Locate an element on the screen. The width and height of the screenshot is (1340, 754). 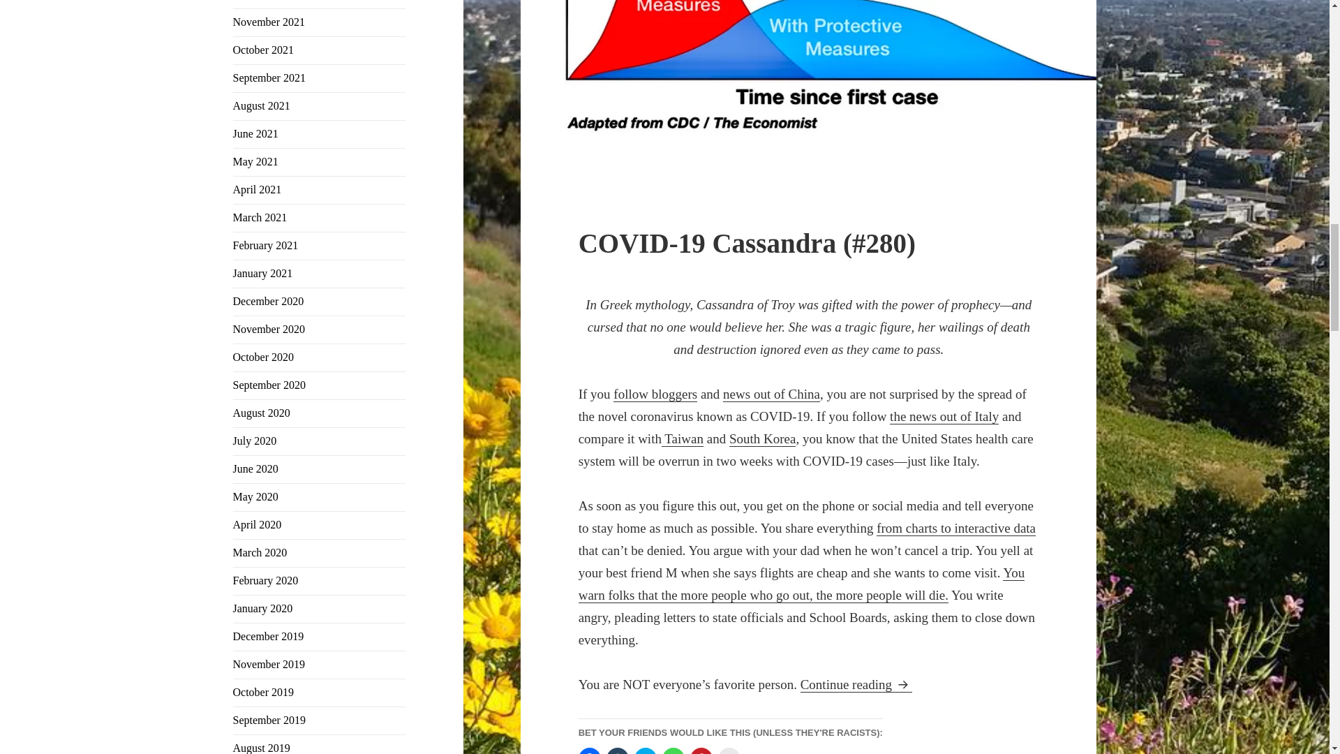
Click to share on Twitter is located at coordinates (645, 751).